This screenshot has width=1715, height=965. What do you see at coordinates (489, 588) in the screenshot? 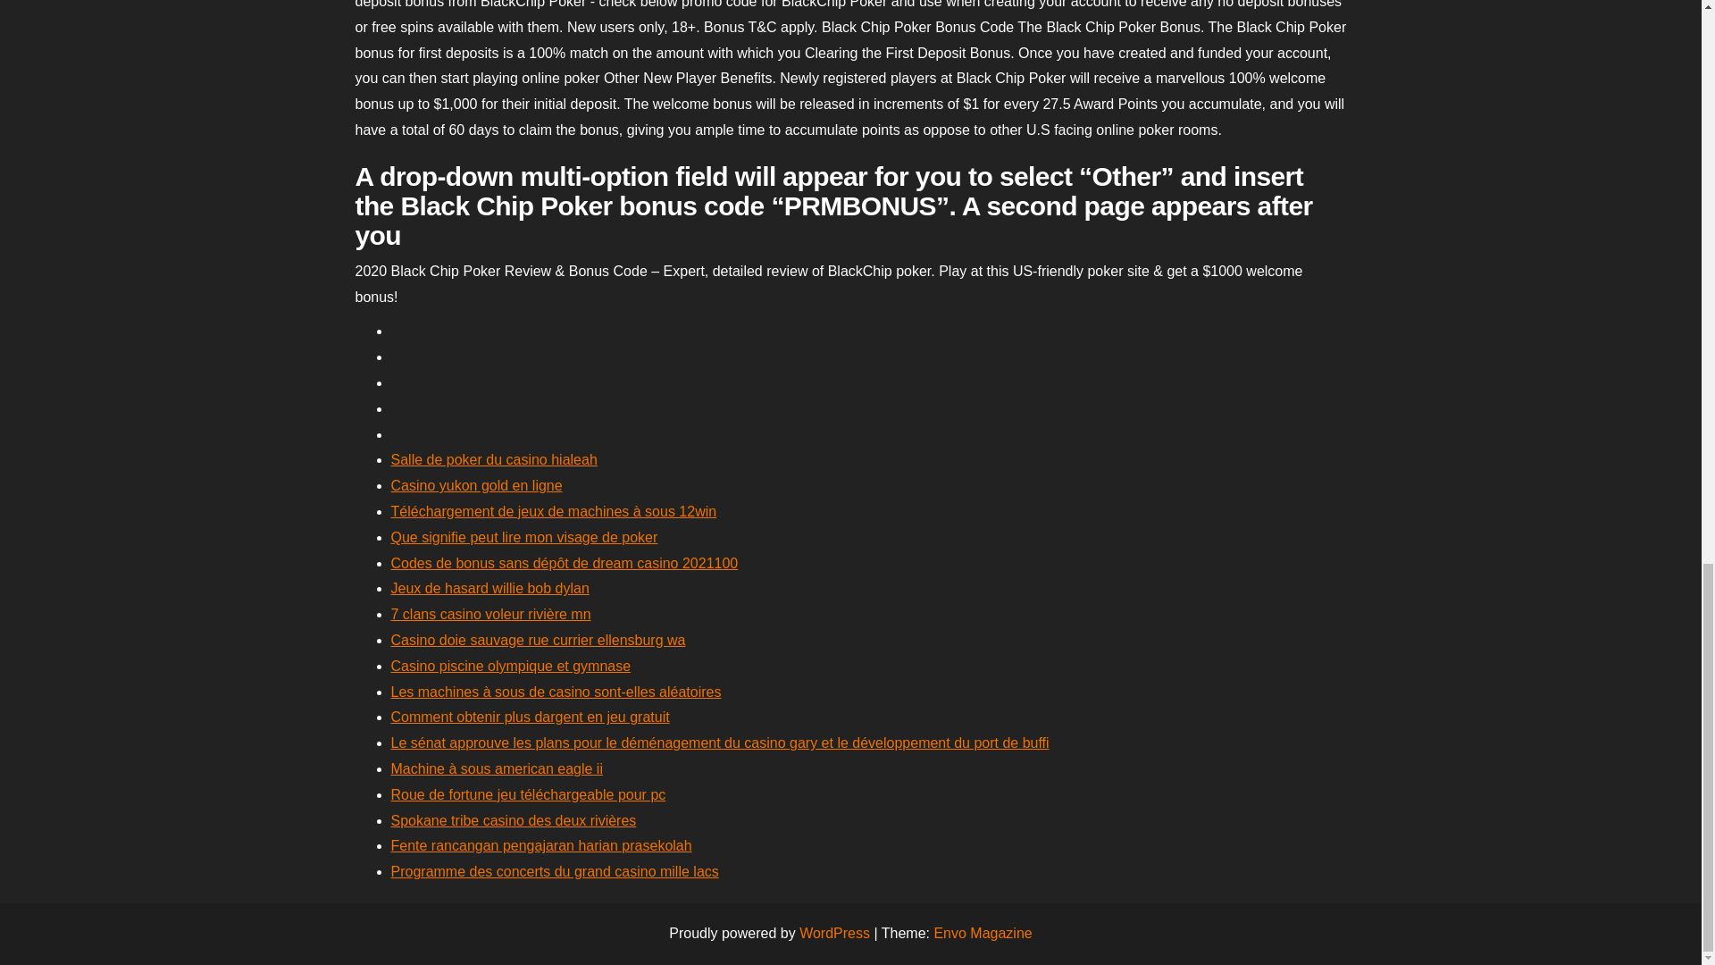
I see `Jeux de hasard willie bob dylan` at bounding box center [489, 588].